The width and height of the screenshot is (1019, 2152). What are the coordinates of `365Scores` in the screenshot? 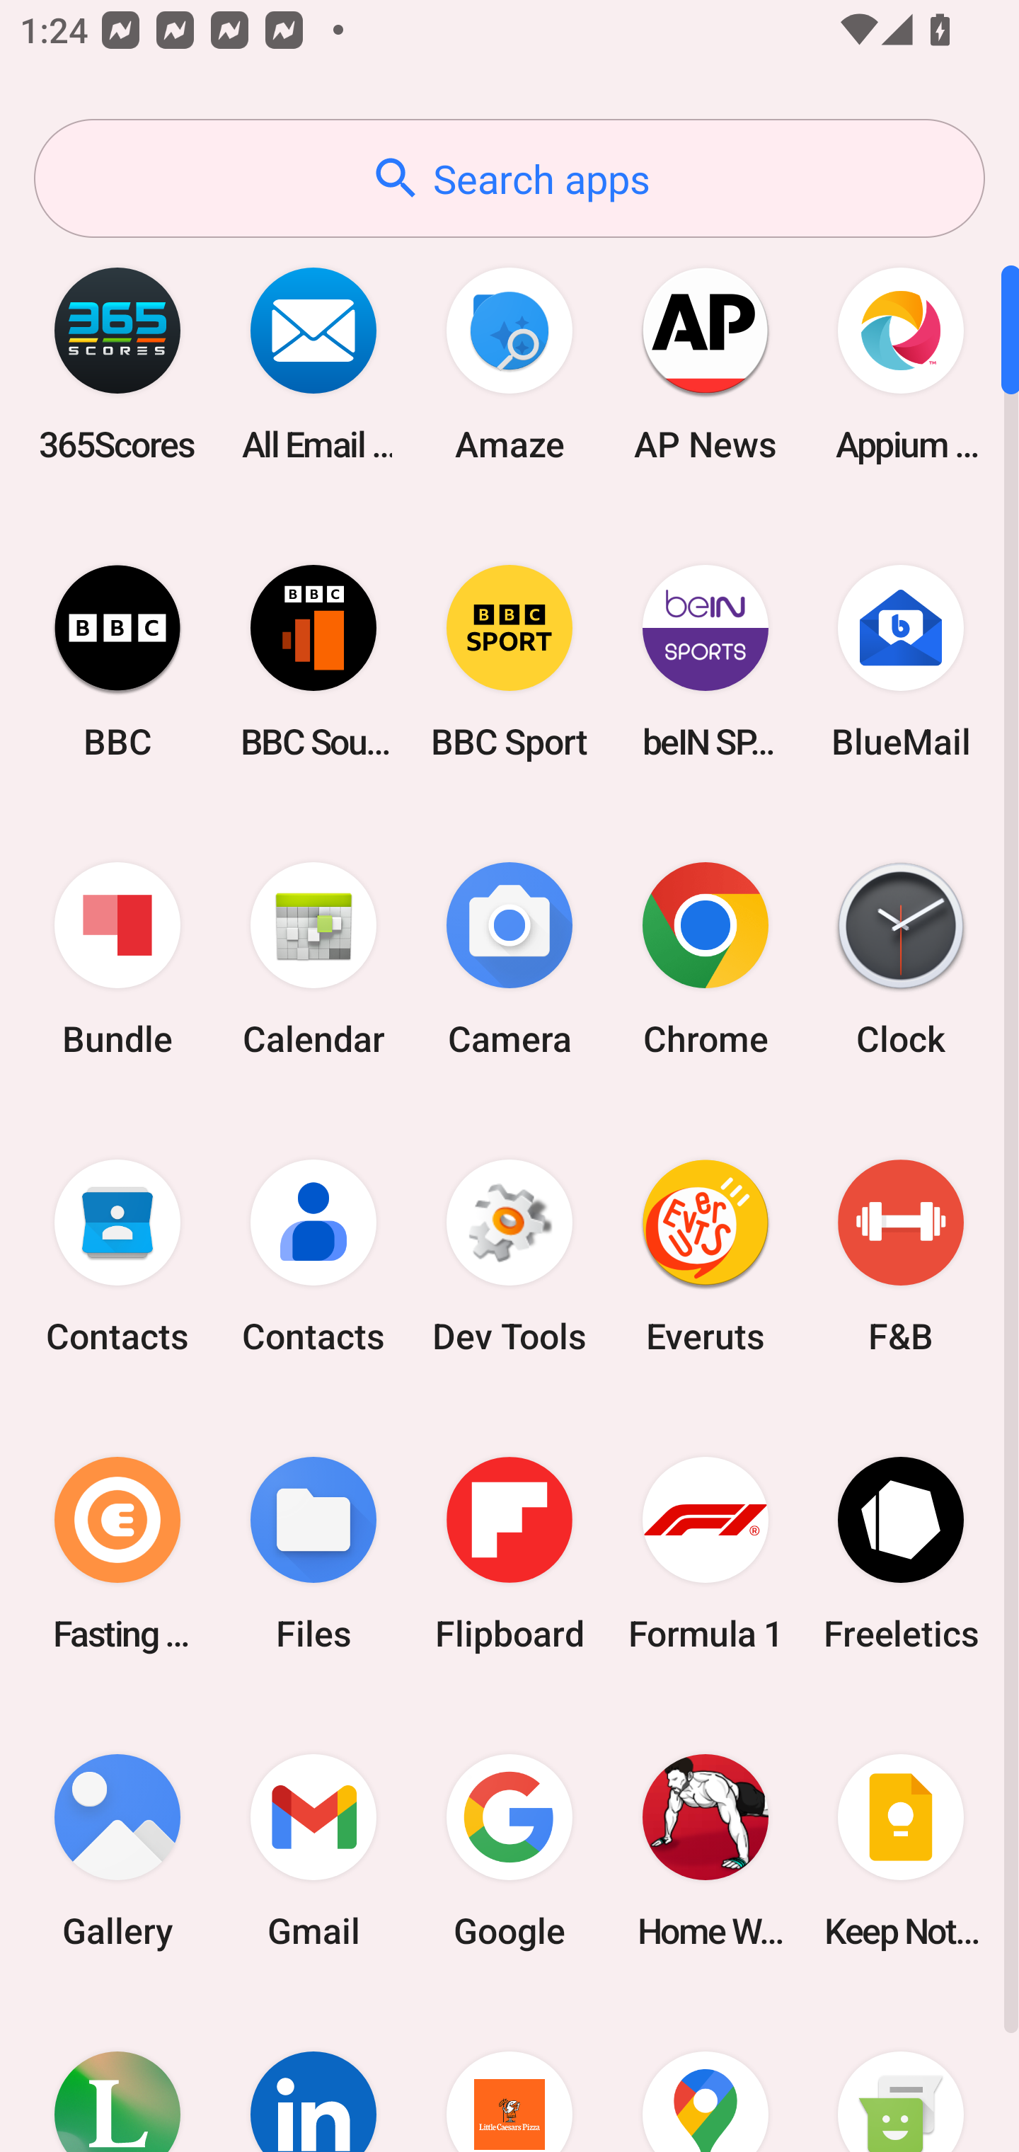 It's located at (117, 364).